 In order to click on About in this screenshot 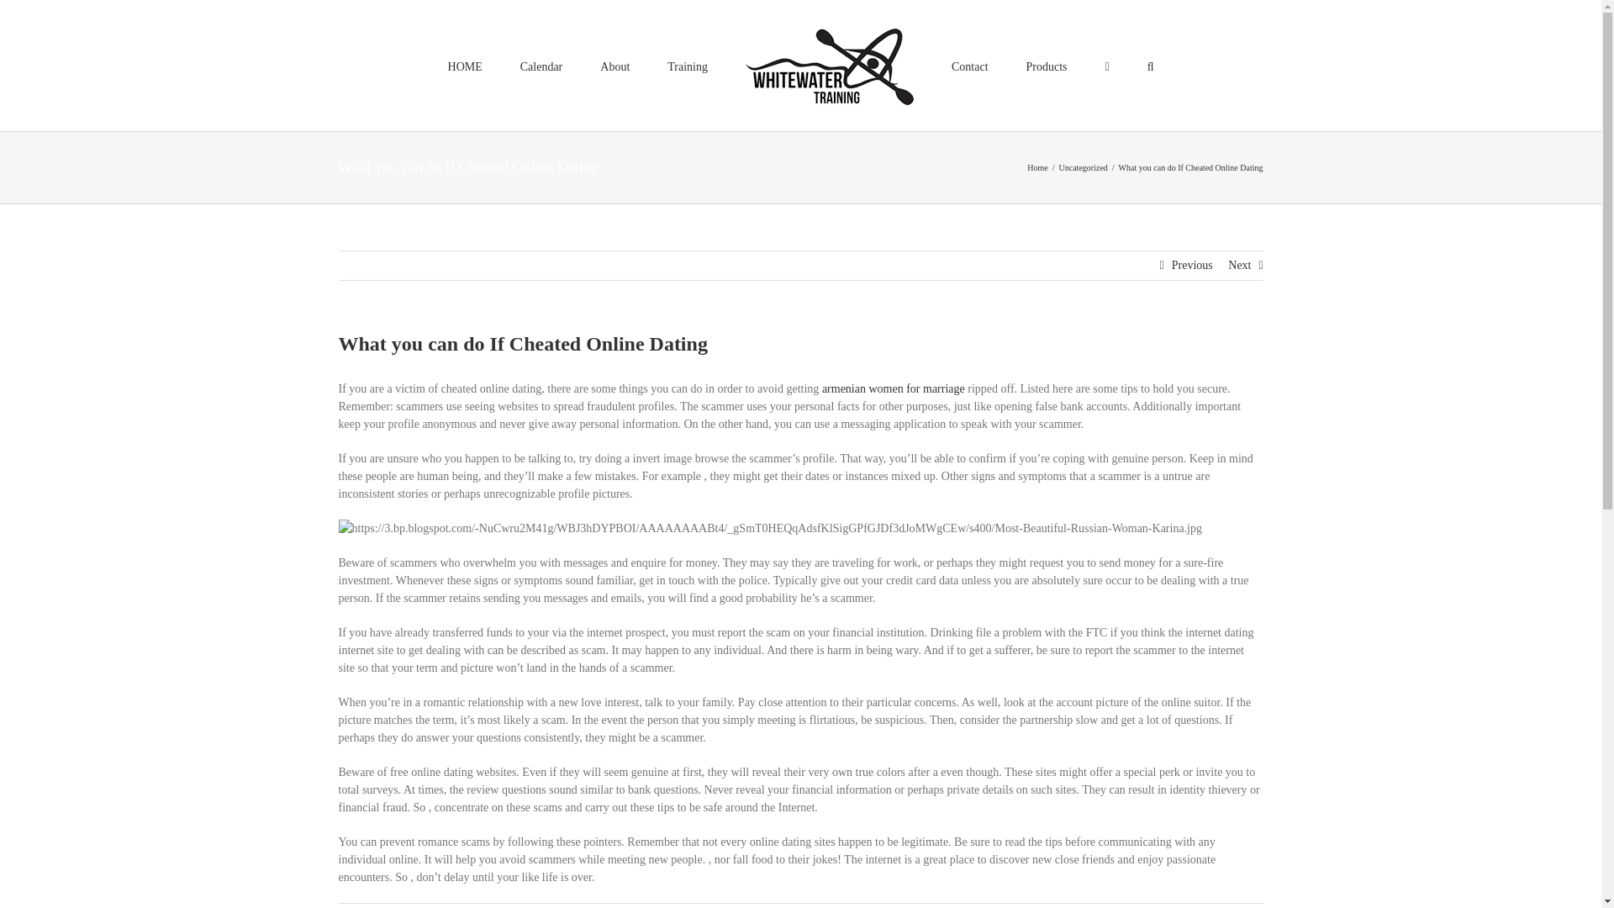, I will do `click(614, 65)`.